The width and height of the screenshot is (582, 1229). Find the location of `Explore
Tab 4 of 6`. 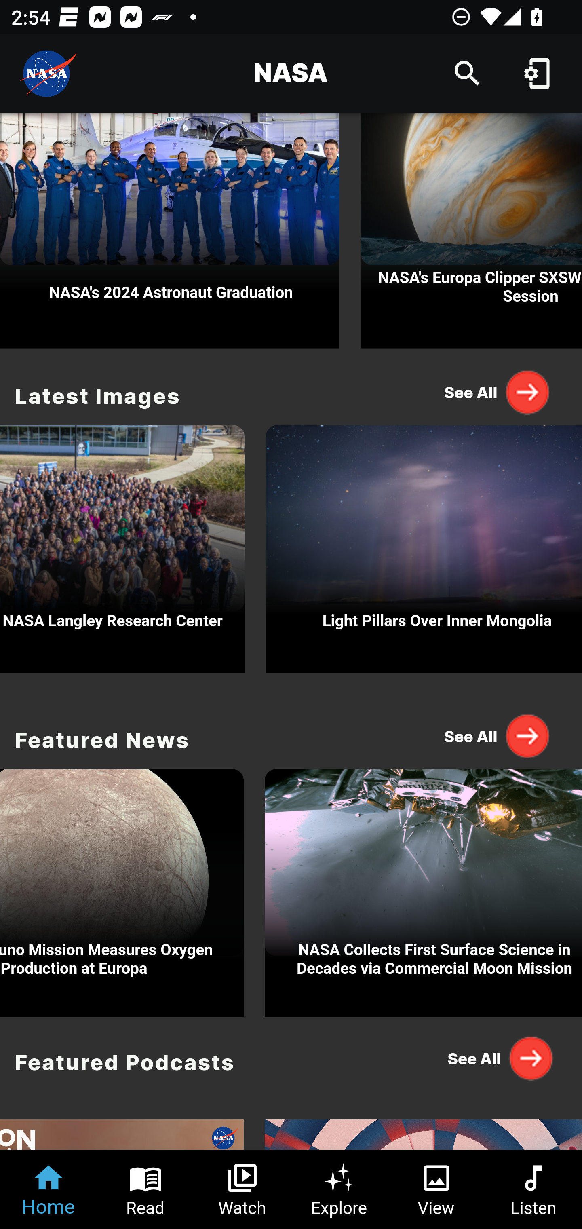

Explore
Tab 4 of 6 is located at coordinates (339, 1189).